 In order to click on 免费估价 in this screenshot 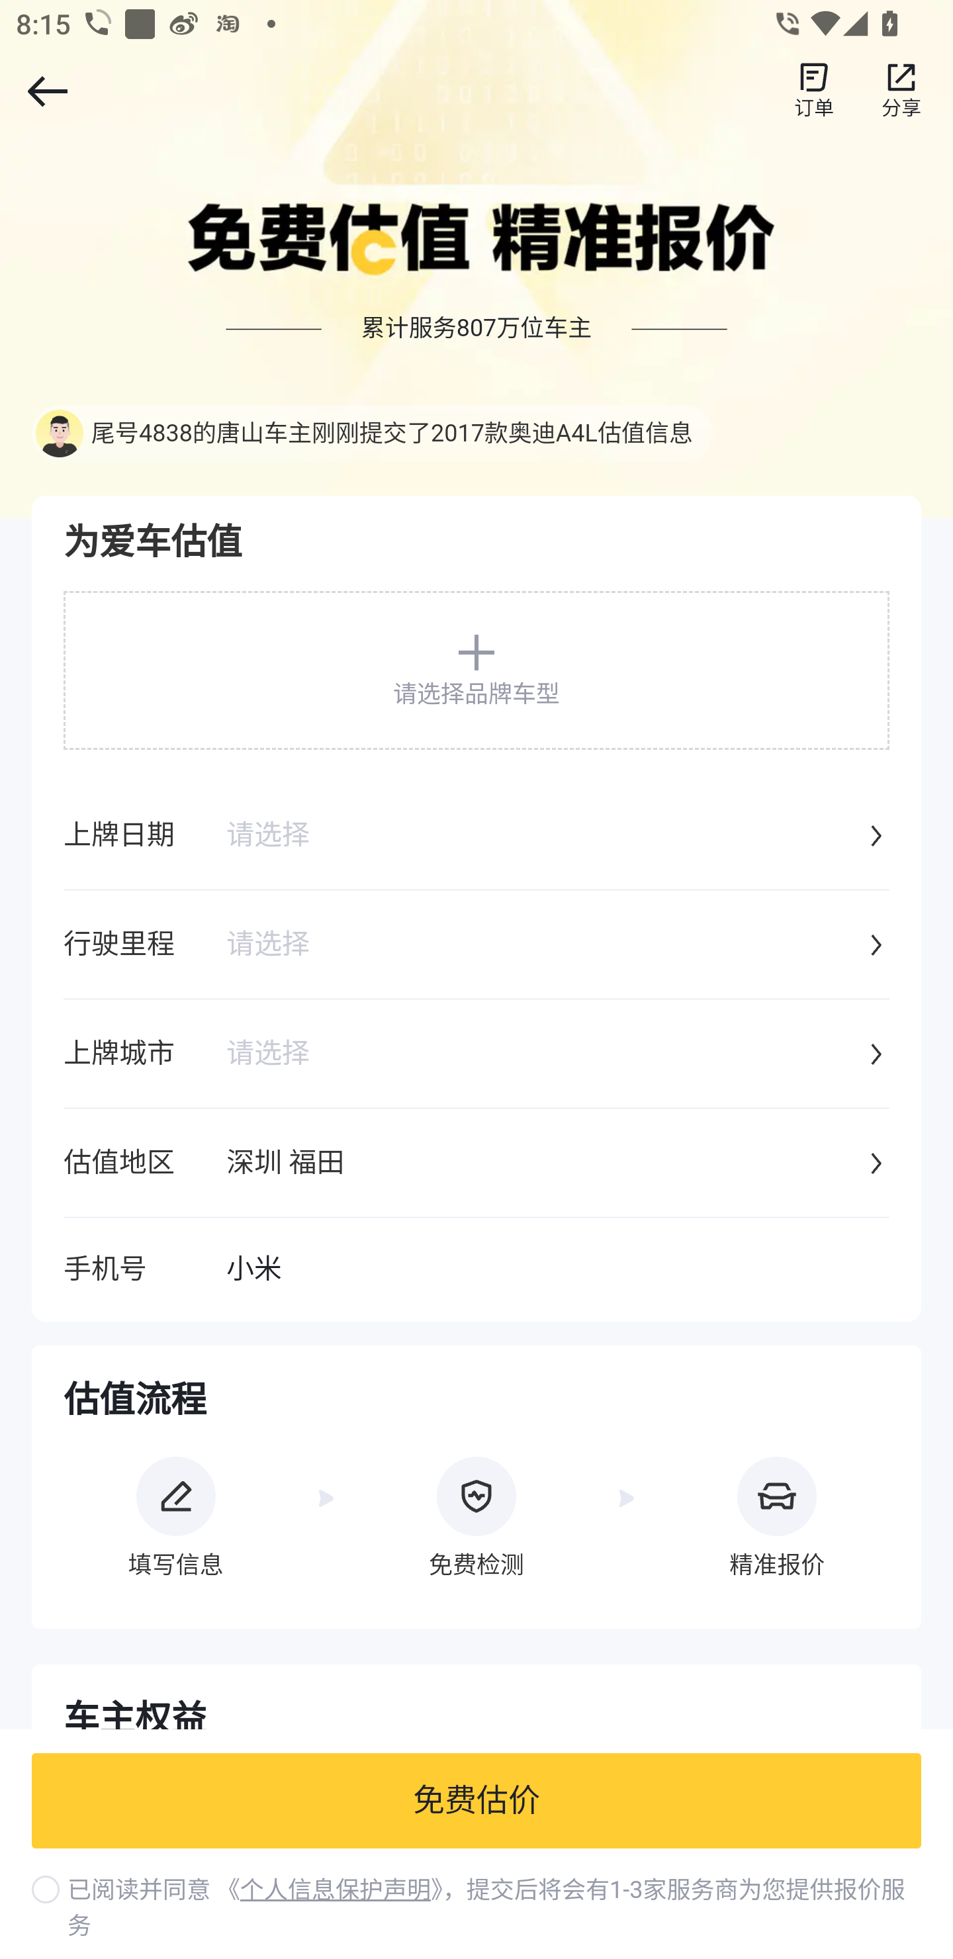, I will do `click(476, 1801)`.